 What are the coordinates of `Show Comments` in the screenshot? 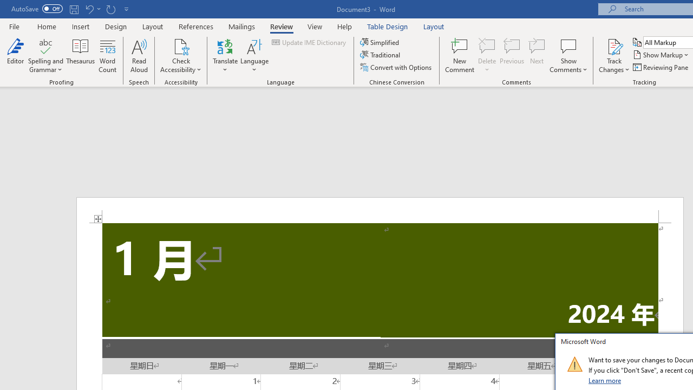 It's located at (568, 45).